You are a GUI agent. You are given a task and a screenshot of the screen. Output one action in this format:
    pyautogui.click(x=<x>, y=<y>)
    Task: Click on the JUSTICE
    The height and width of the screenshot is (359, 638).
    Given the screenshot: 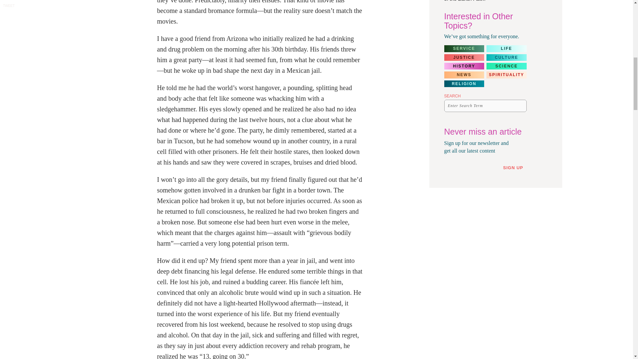 What is the action you would take?
    pyautogui.click(x=464, y=57)
    